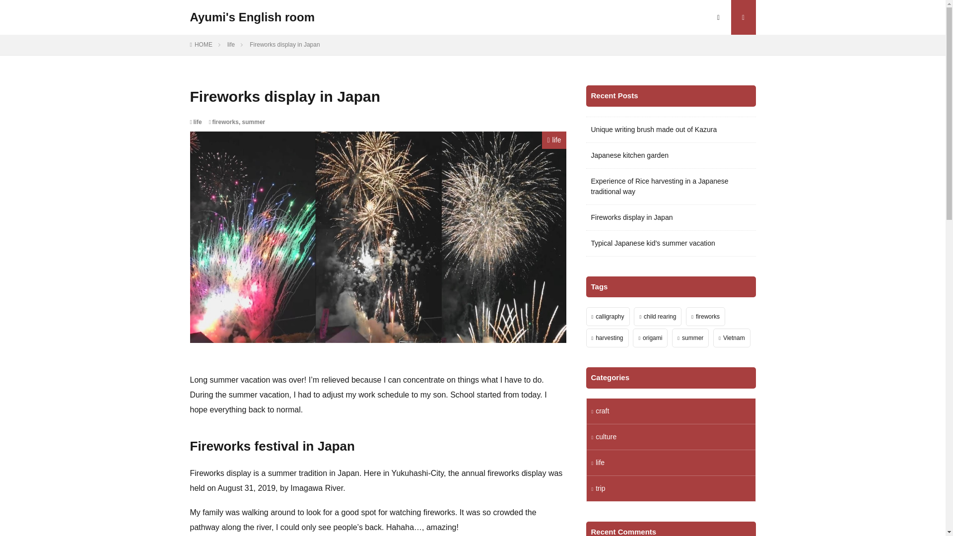 The image size is (953, 536). Describe the element at coordinates (671, 488) in the screenshot. I see `trip` at that location.